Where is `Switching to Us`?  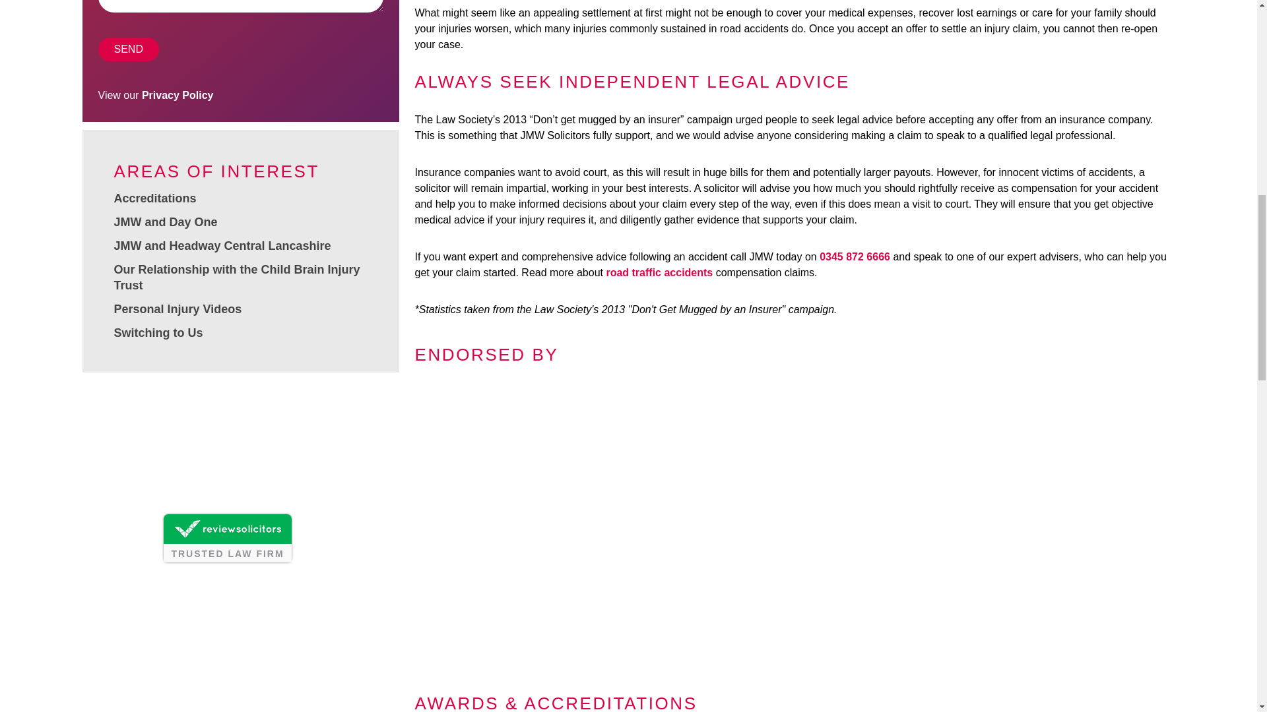
Switching to Us is located at coordinates (158, 332).